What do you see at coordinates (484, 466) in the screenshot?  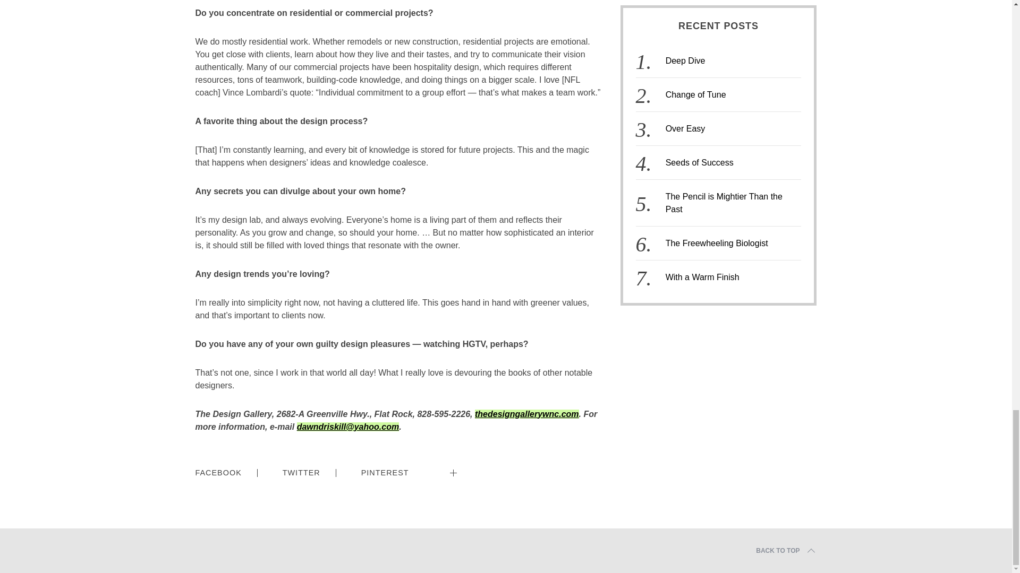 I see `LINKEDIN` at bounding box center [484, 466].